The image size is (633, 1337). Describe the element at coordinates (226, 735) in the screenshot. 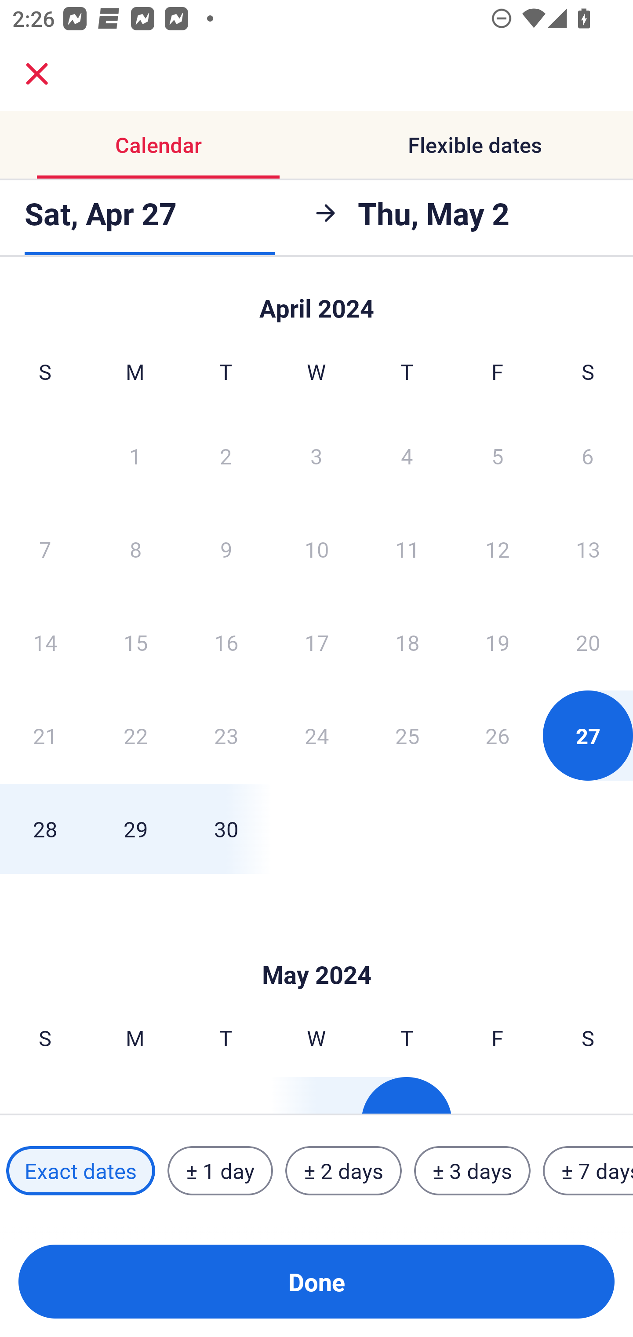

I see `23 Tuesday, April 23, 2024` at that location.